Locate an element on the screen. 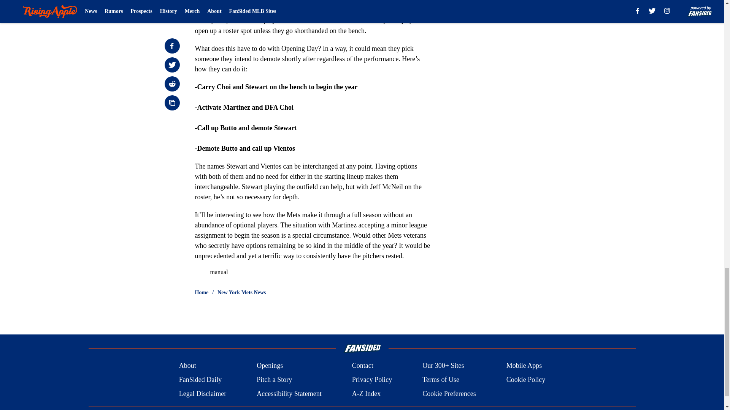  Mobile Apps is located at coordinates (524, 366).